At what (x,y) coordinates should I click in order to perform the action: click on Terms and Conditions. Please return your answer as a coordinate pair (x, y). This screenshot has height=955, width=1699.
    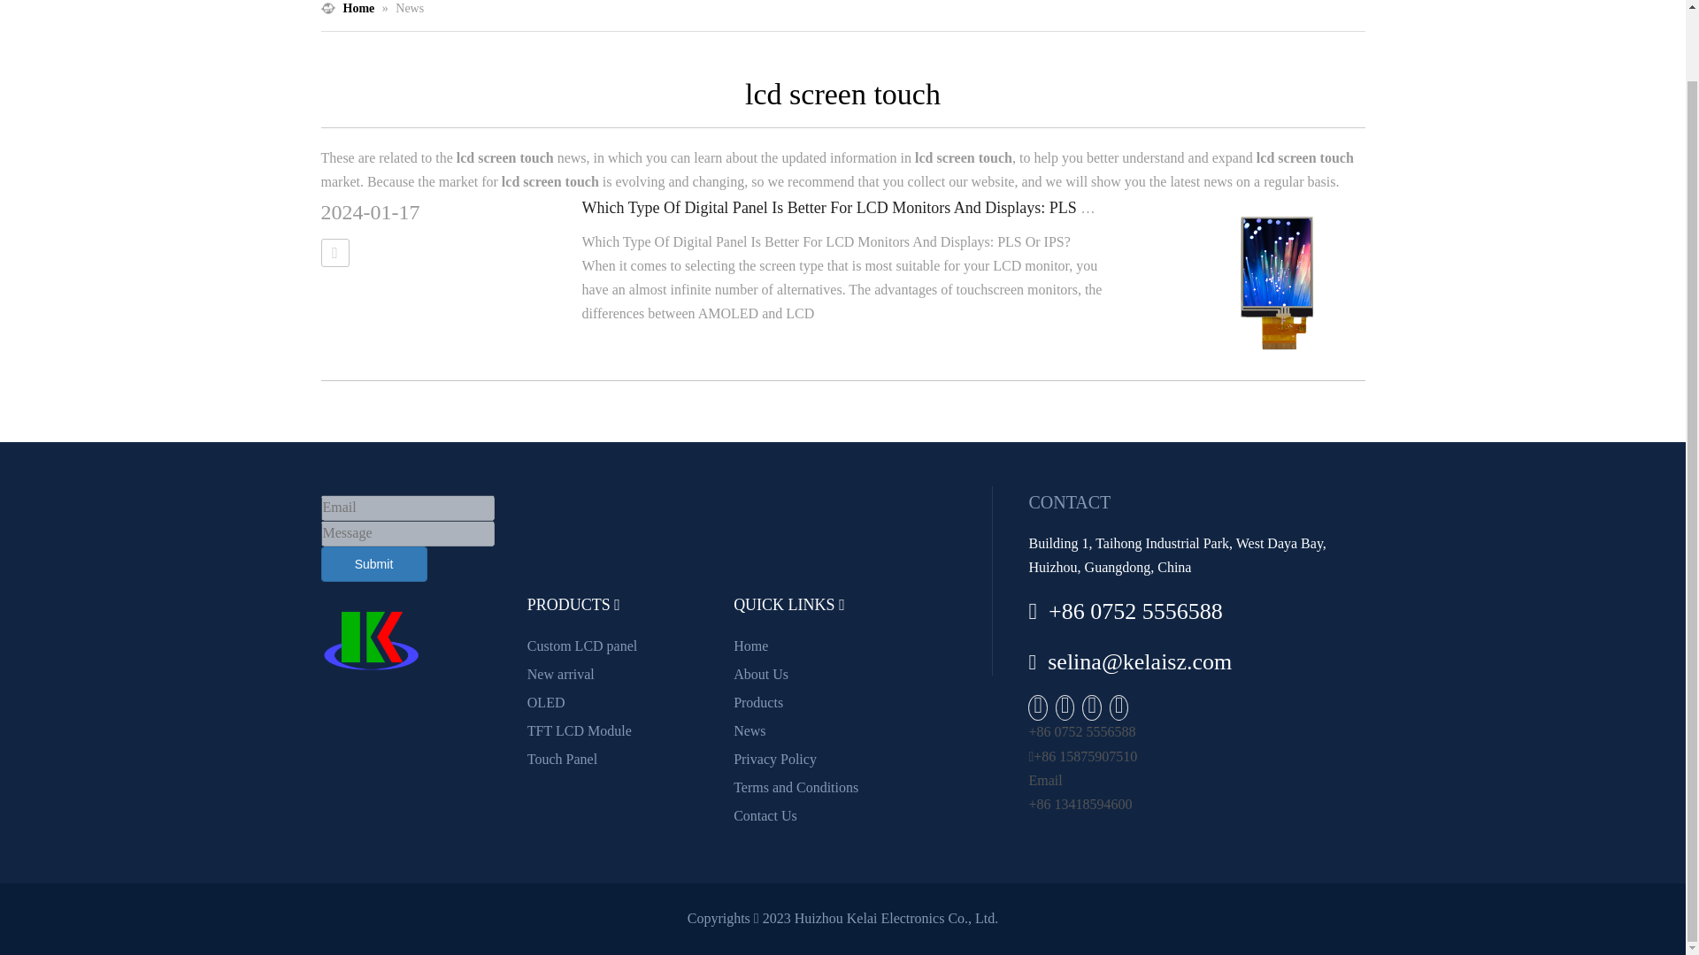
    Looking at the image, I should click on (796, 787).